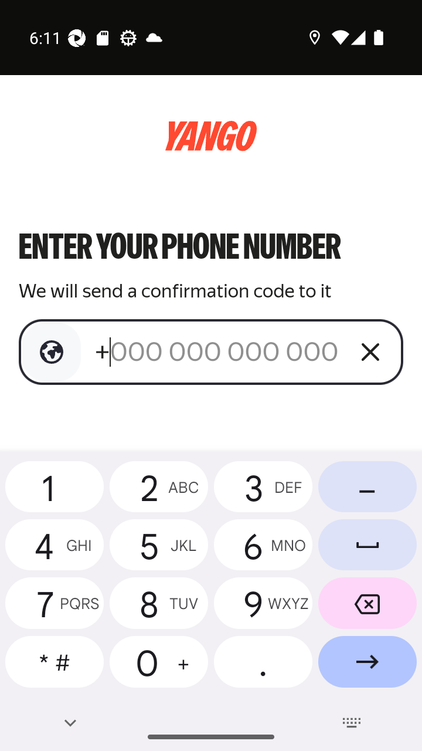 The image size is (422, 751). What do you see at coordinates (211, 136) in the screenshot?
I see `logo` at bounding box center [211, 136].